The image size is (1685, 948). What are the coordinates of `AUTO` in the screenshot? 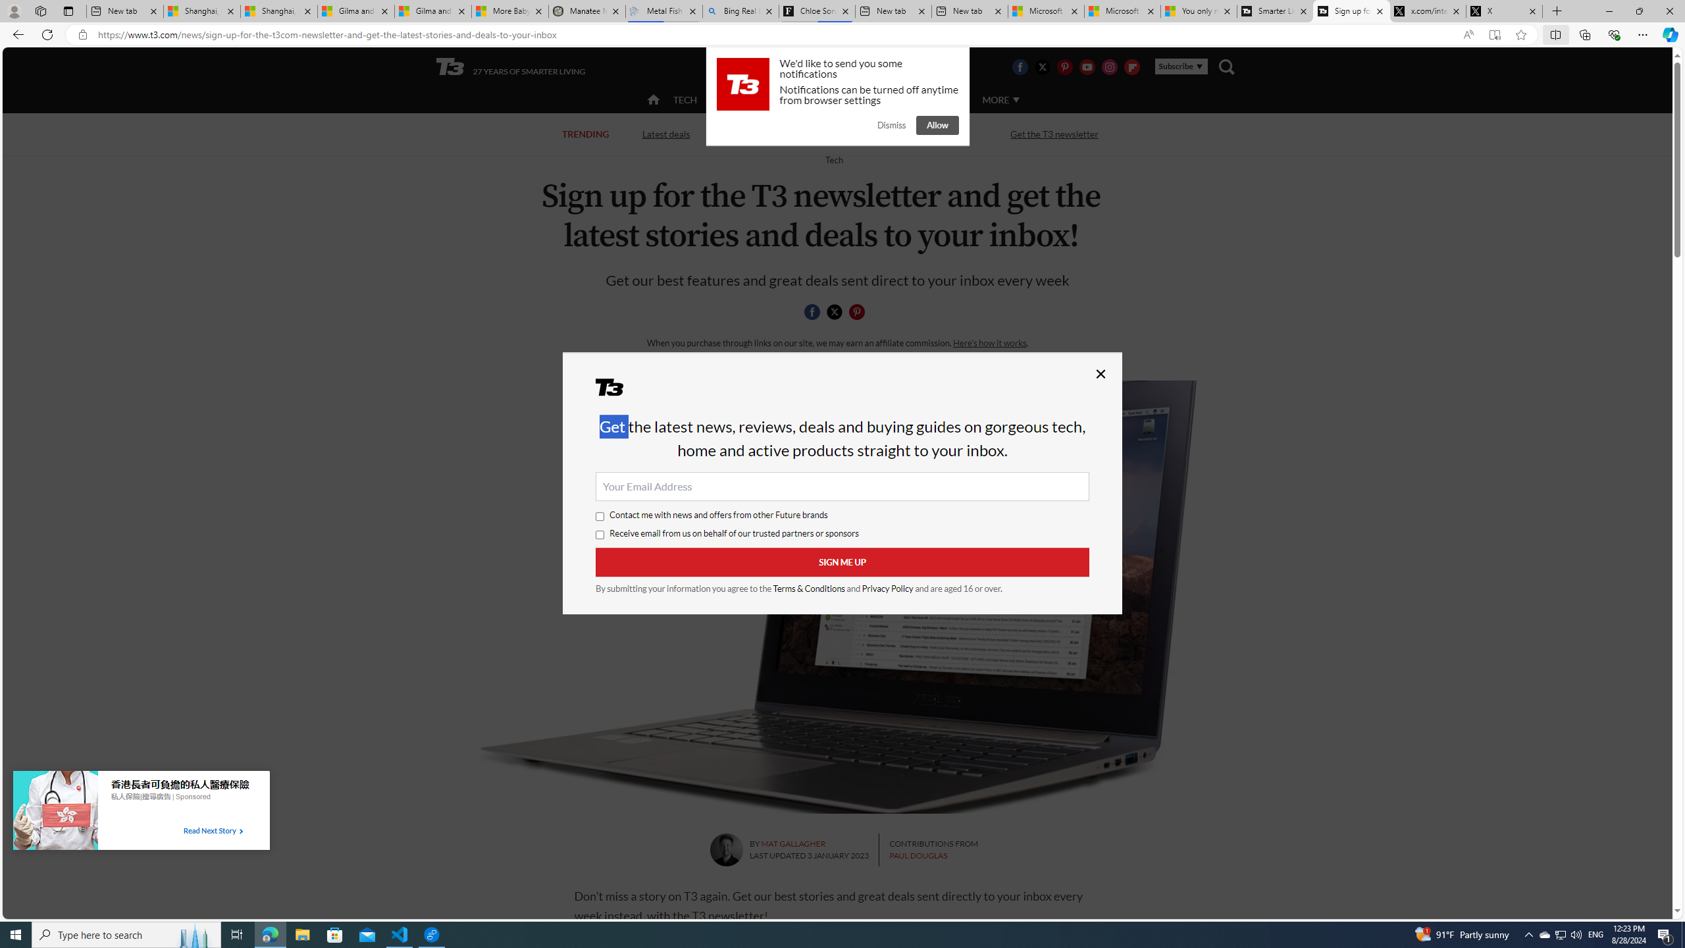 It's located at (944, 99).